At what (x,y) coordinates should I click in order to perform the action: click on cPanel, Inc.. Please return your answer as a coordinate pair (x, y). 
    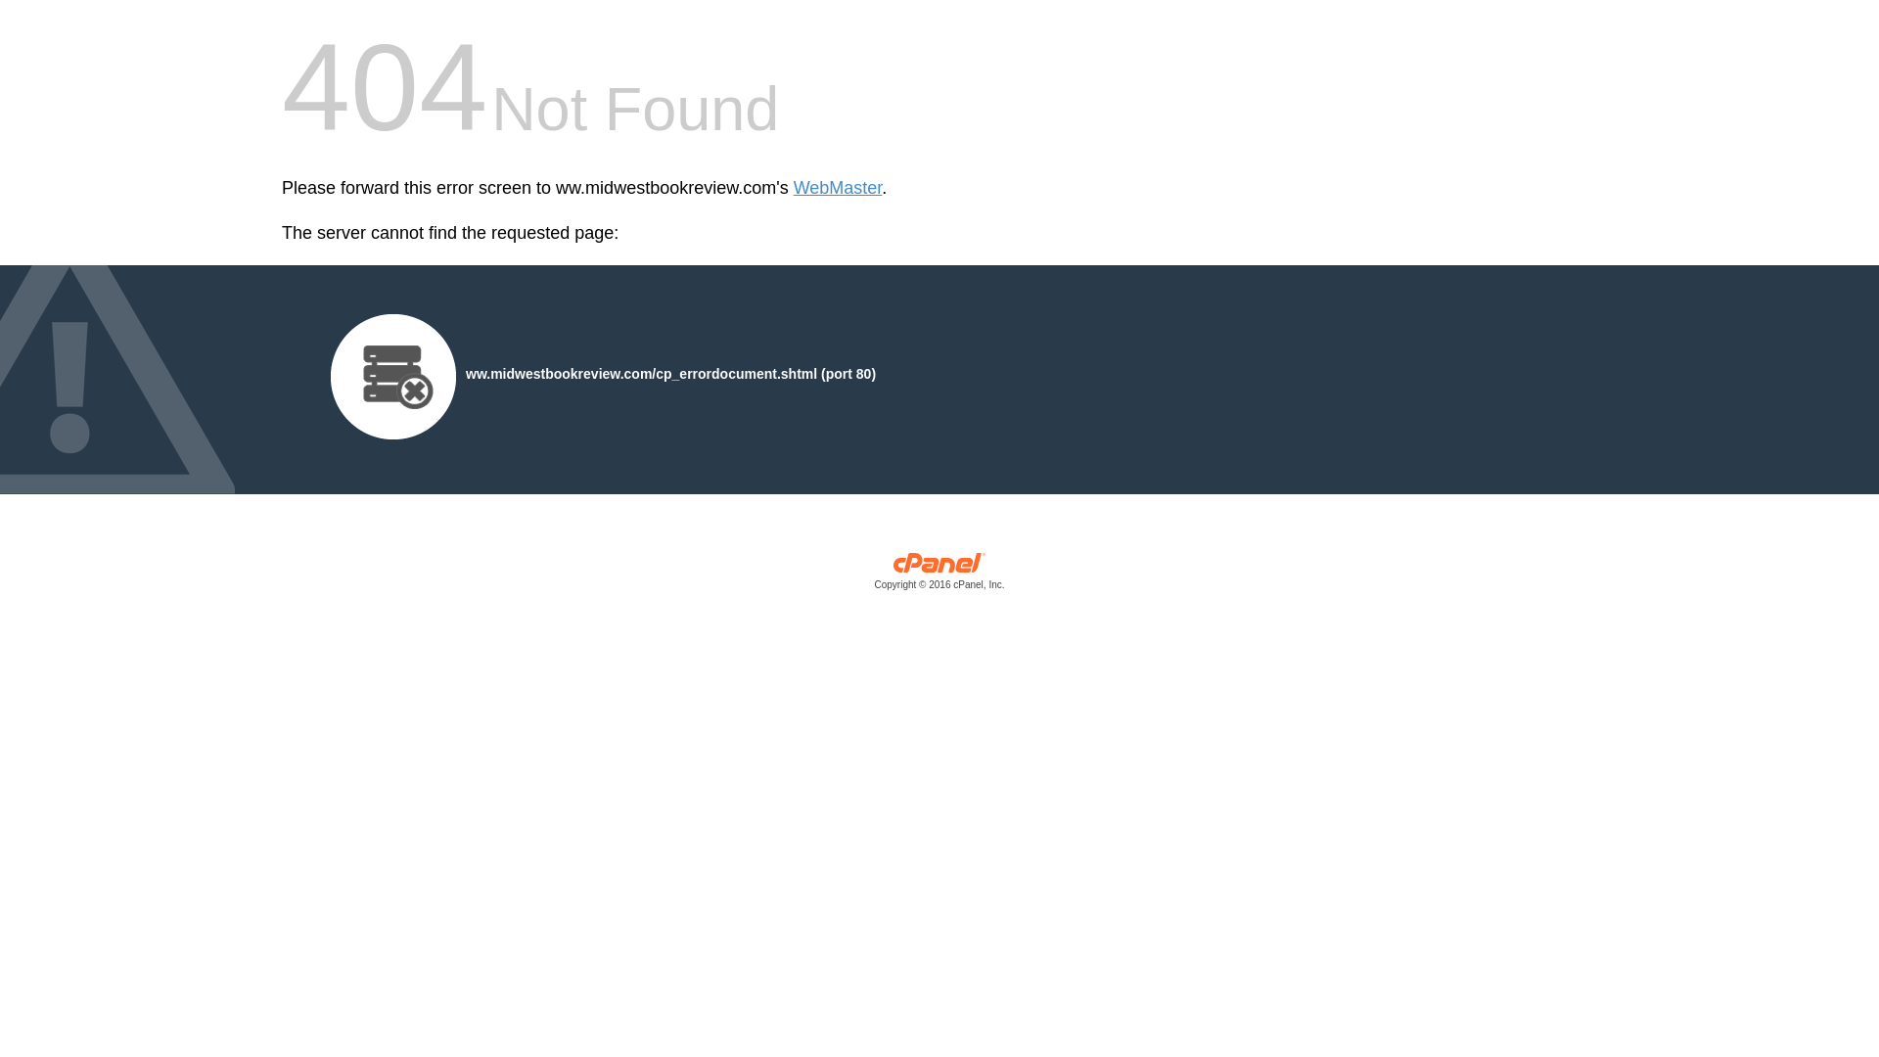
    Looking at the image, I should click on (939, 575).